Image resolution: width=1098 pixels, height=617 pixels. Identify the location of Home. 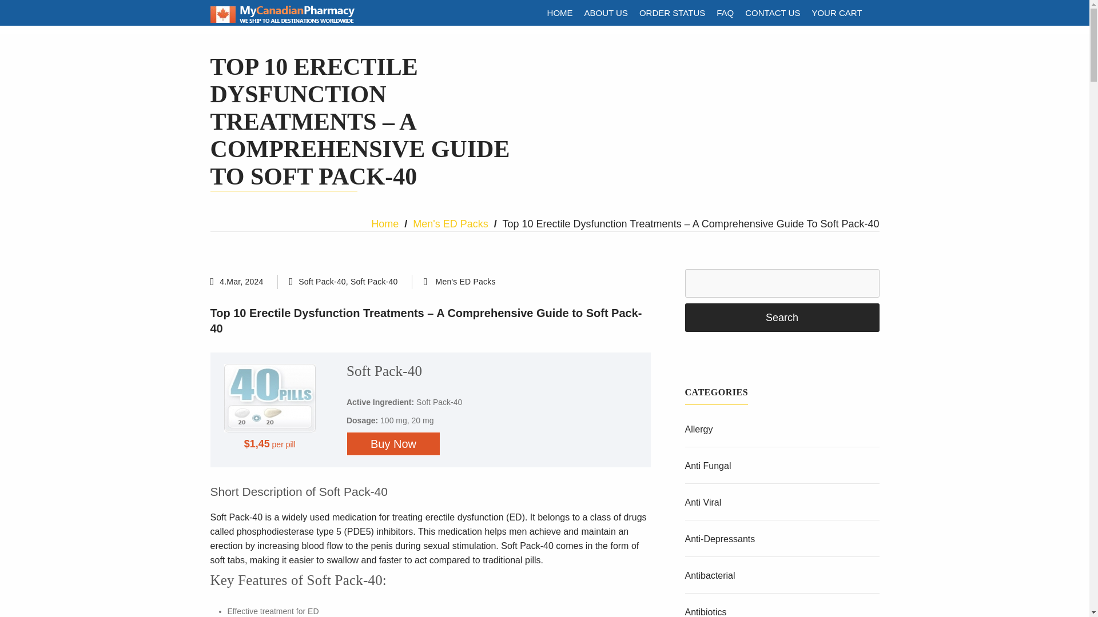
(384, 224).